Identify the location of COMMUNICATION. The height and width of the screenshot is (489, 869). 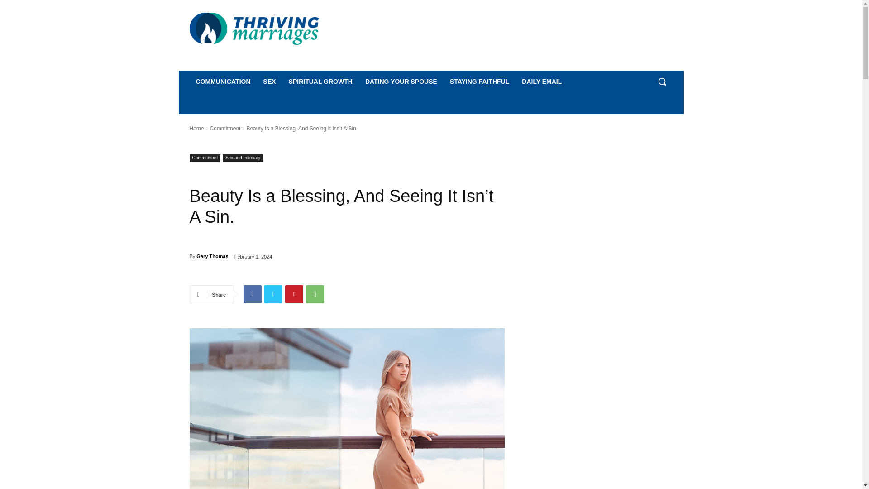
(223, 81).